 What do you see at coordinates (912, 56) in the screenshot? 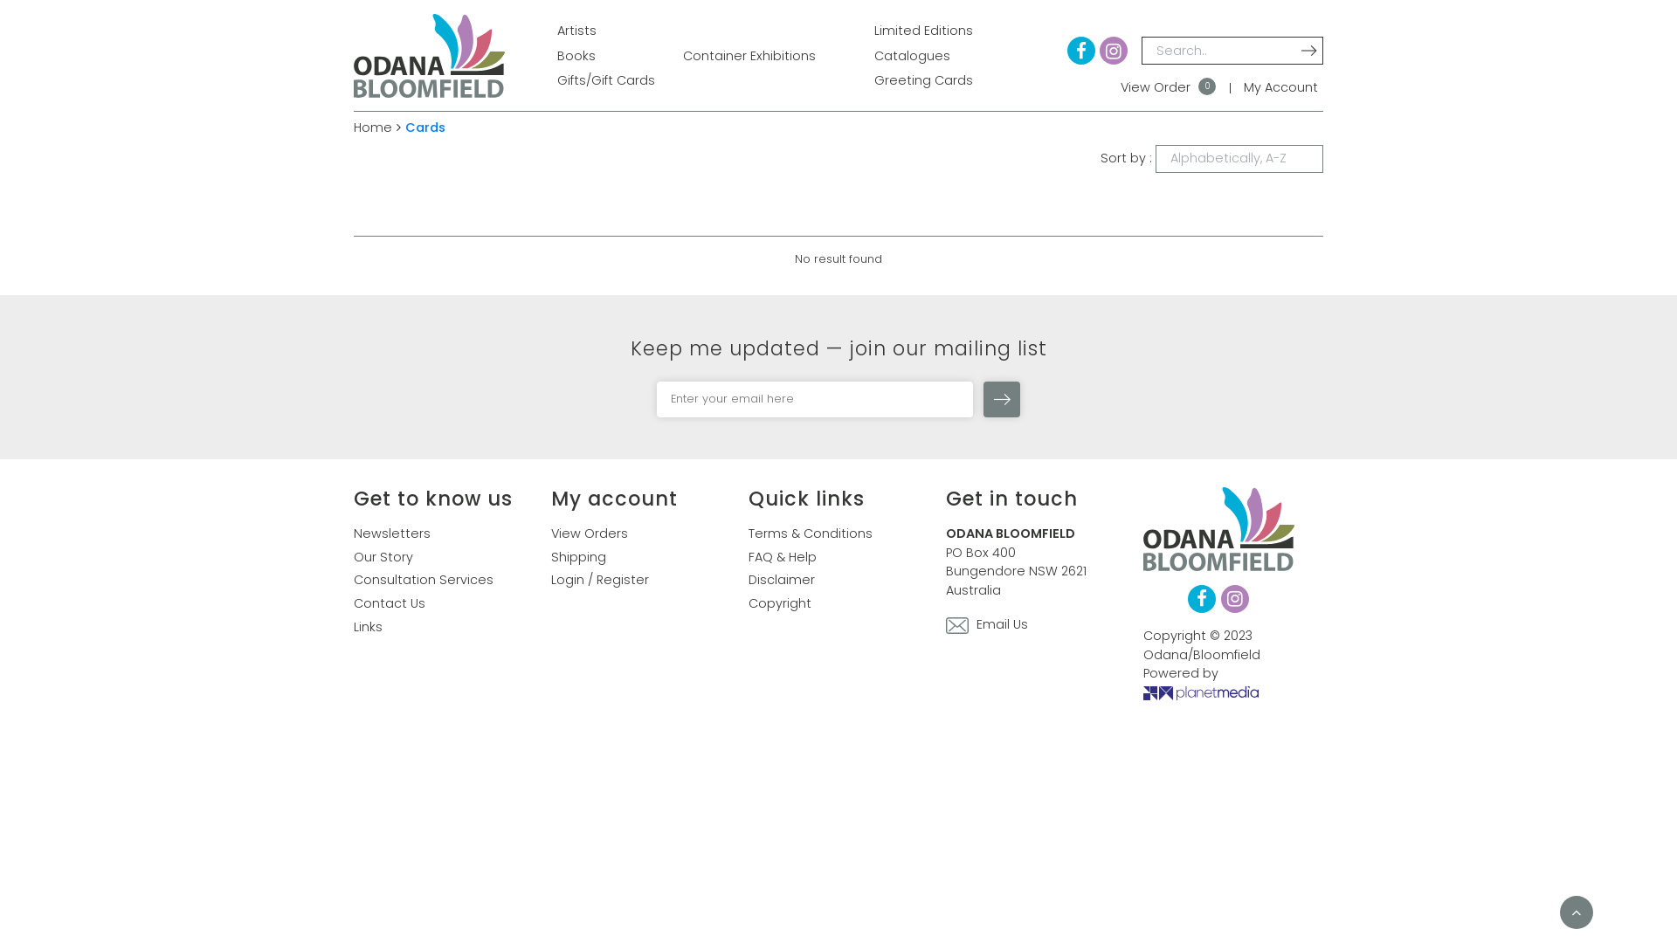
I see `Catalogues` at bounding box center [912, 56].